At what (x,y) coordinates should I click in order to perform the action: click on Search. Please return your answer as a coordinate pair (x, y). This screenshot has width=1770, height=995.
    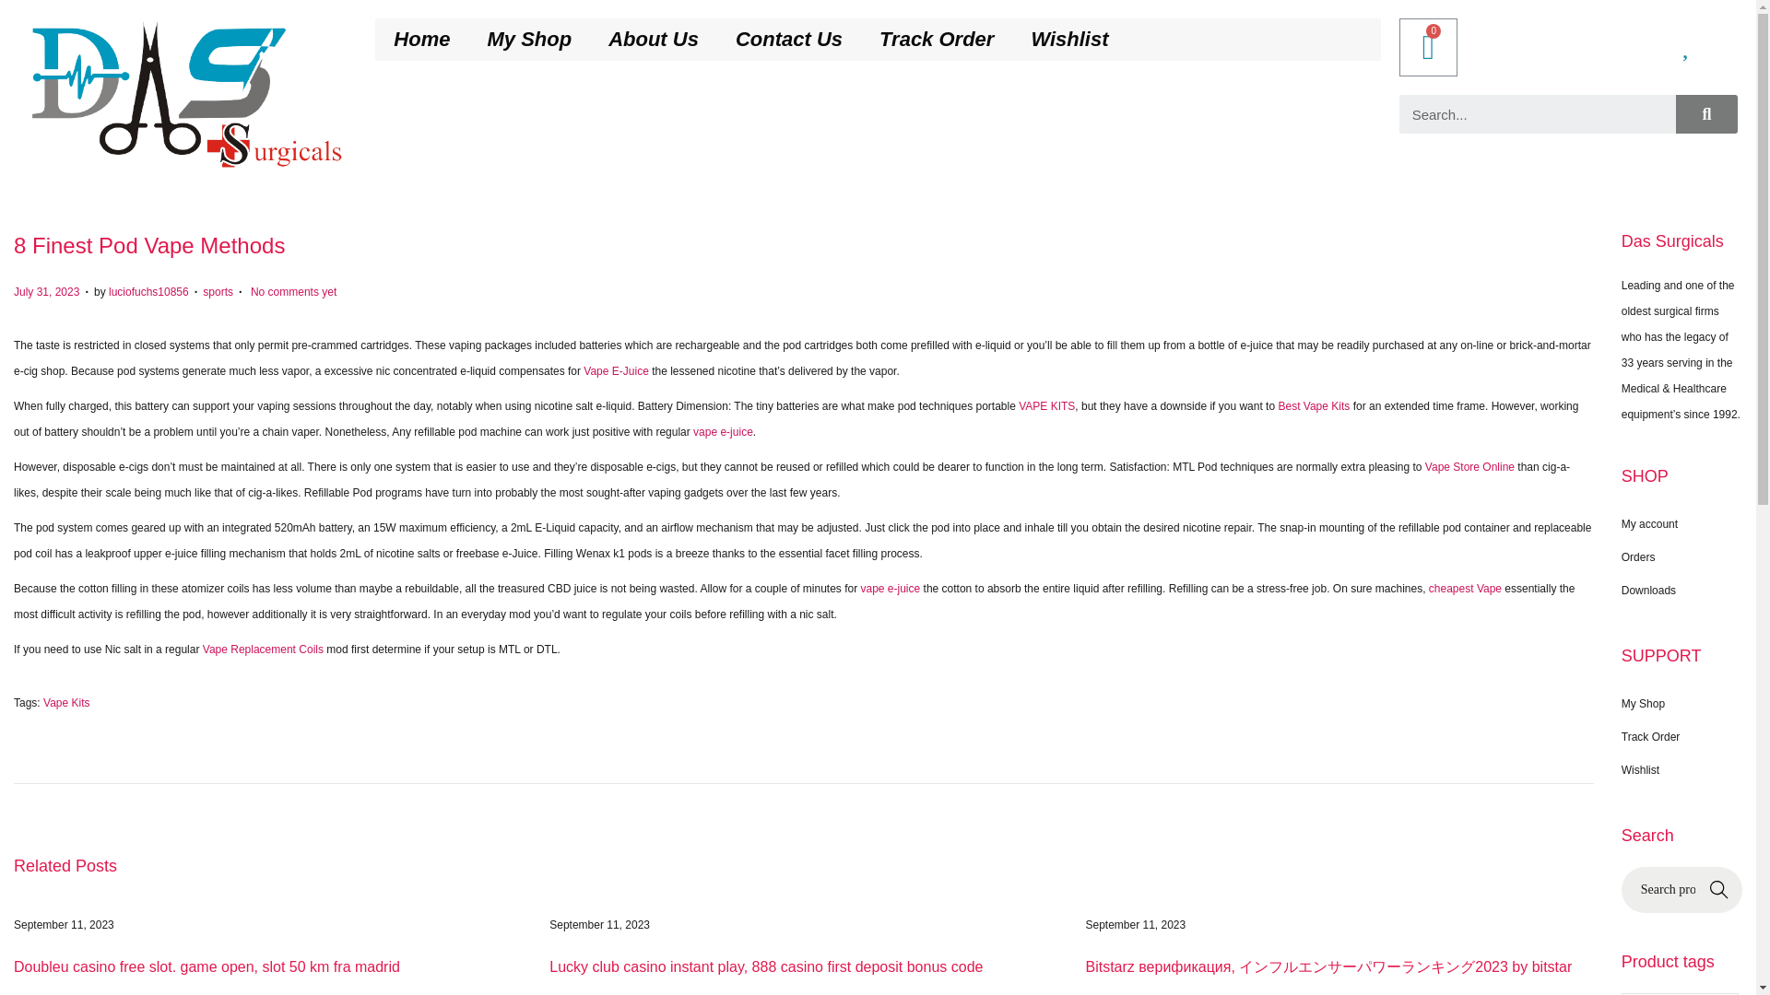
    Looking at the image, I should click on (1538, 113).